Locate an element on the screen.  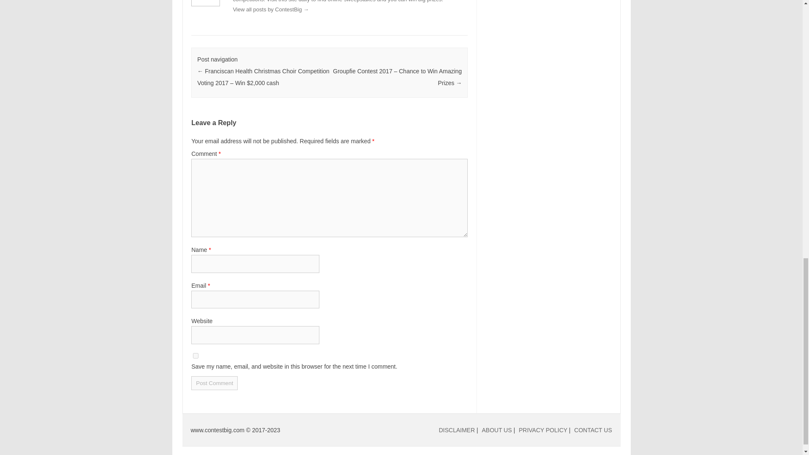
CONTACT US is located at coordinates (593, 430).